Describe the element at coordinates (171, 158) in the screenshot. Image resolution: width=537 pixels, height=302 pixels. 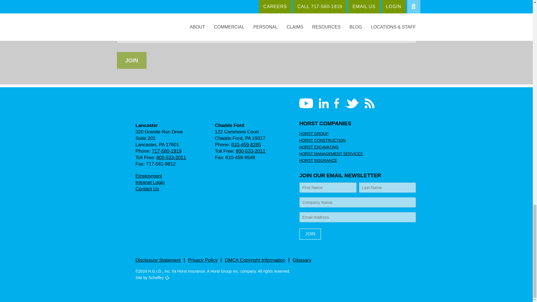
I see `800-533-2011` at that location.